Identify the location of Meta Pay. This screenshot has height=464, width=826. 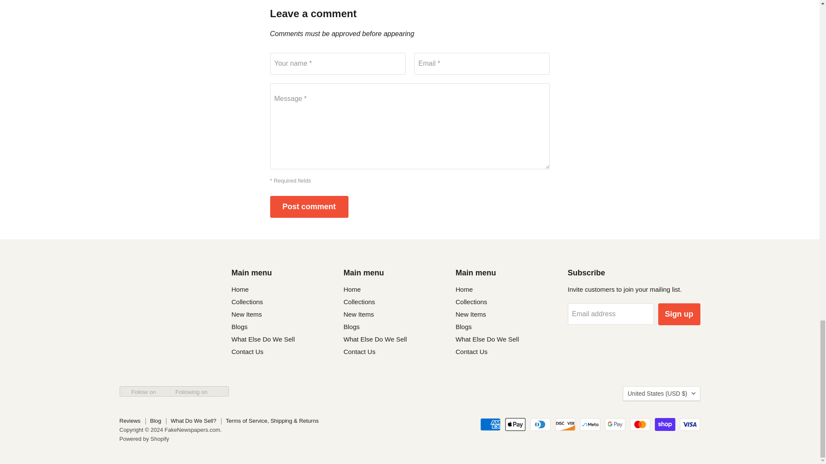
(590, 424).